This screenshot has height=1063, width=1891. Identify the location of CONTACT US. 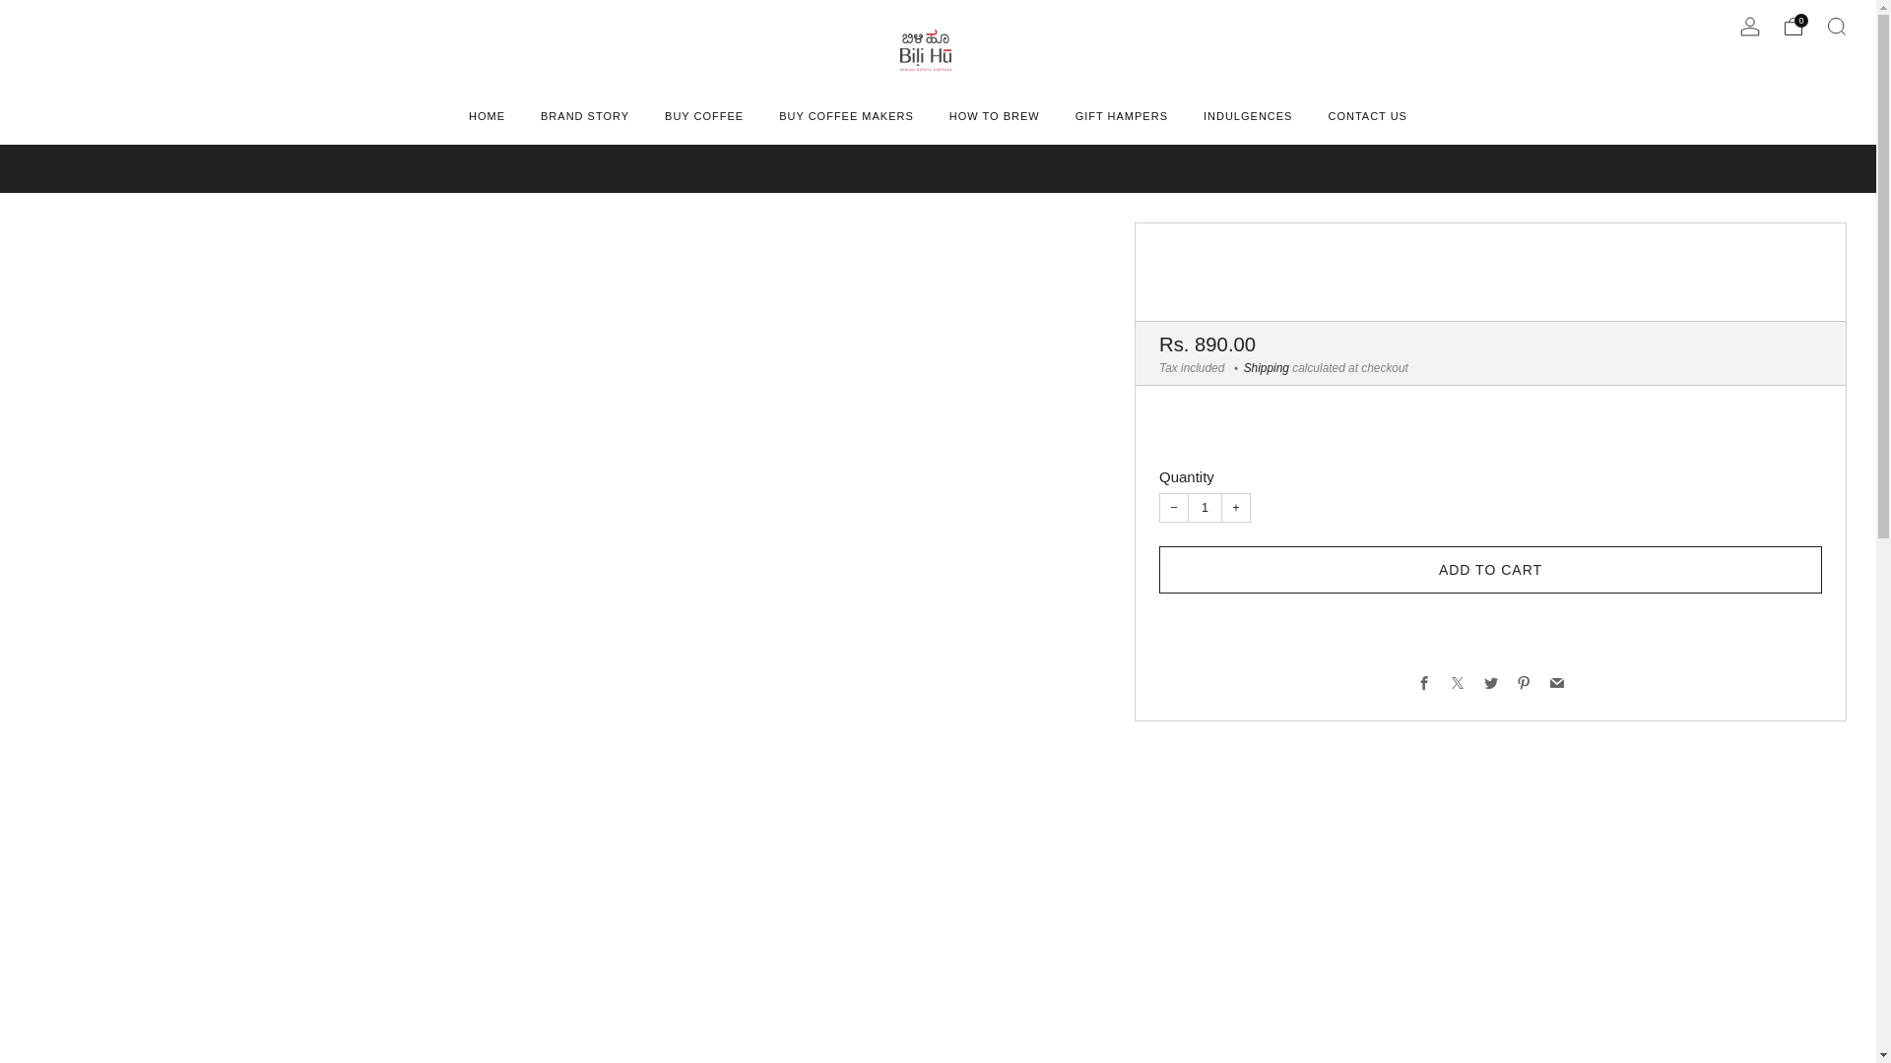
(1367, 115).